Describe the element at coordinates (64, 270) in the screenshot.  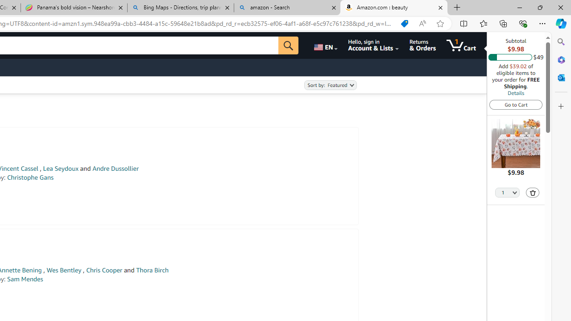
I see `Wes Bentley` at that location.